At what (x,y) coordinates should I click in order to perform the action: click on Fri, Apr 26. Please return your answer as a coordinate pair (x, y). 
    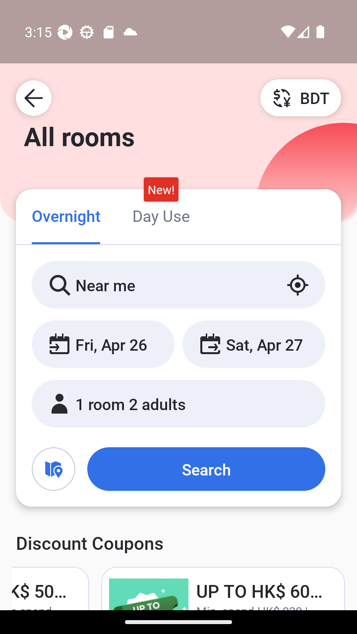
    Looking at the image, I should click on (103, 344).